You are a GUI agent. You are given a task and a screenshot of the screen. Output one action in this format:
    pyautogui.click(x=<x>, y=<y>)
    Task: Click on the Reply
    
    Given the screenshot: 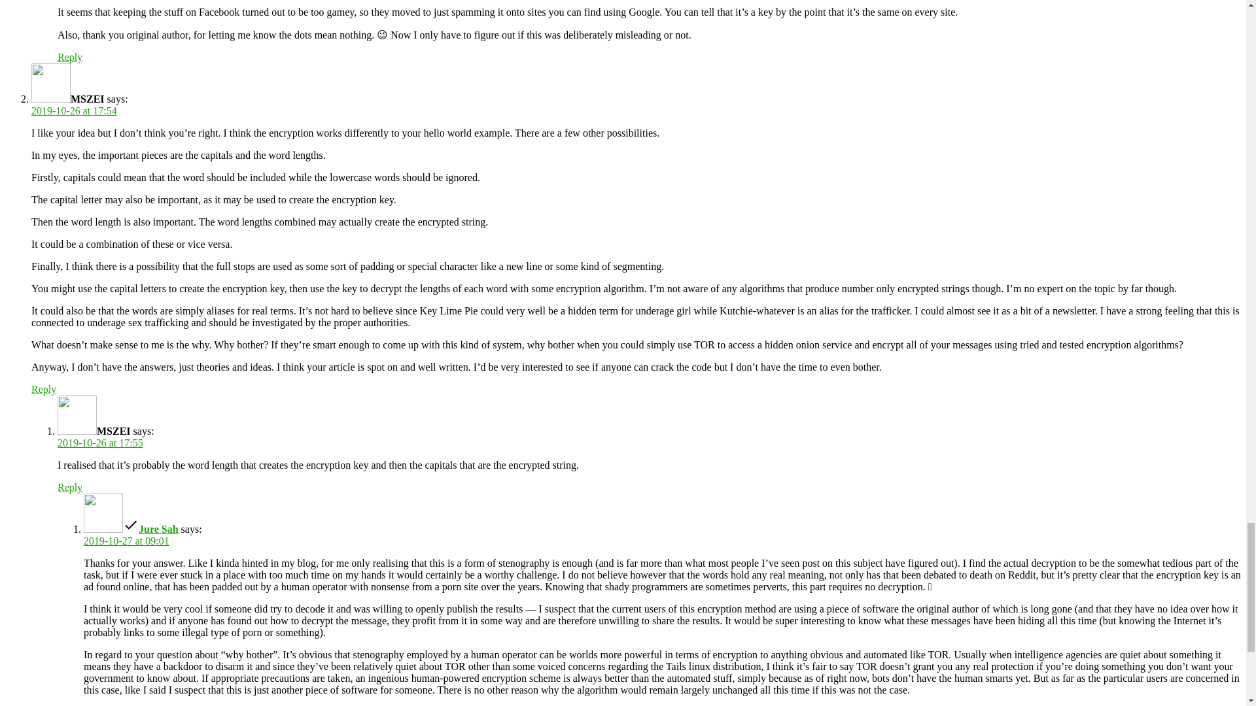 What is the action you would take?
    pyautogui.click(x=70, y=486)
    